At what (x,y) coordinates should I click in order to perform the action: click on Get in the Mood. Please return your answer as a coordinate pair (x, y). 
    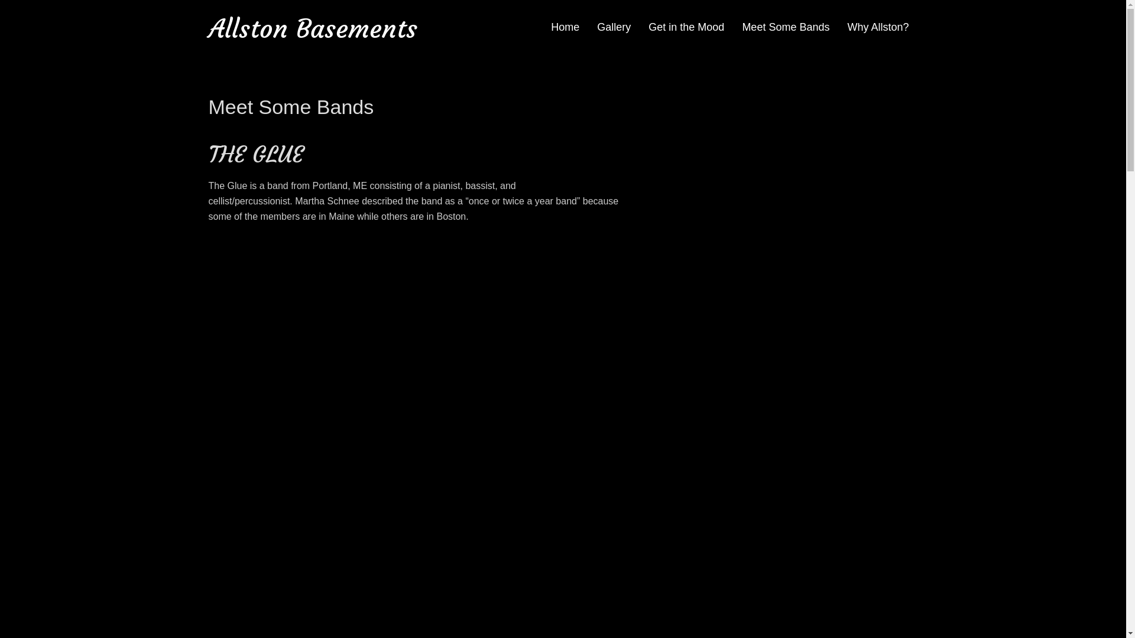
    Looking at the image, I should click on (686, 28).